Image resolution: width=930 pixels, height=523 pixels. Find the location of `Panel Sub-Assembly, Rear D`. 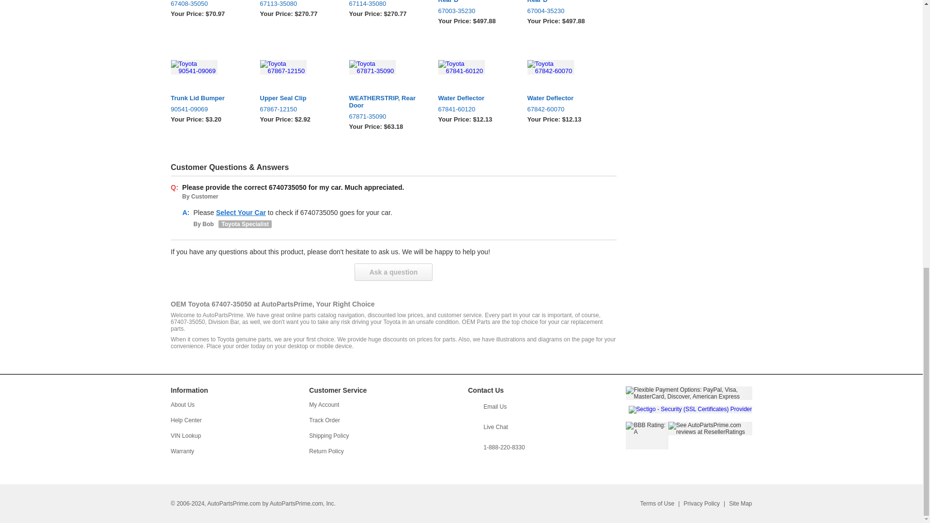

Panel Sub-Assembly, Rear D is located at coordinates (566, 1).